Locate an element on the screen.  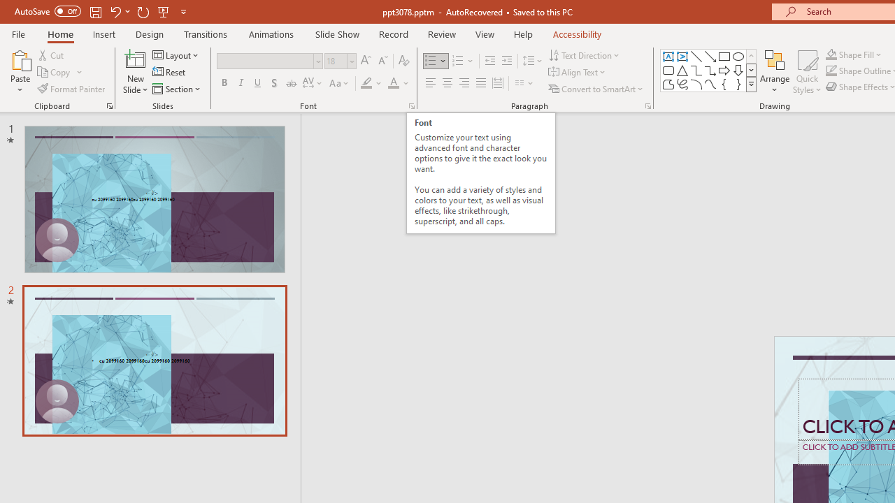
Line Spacing is located at coordinates (533, 61).